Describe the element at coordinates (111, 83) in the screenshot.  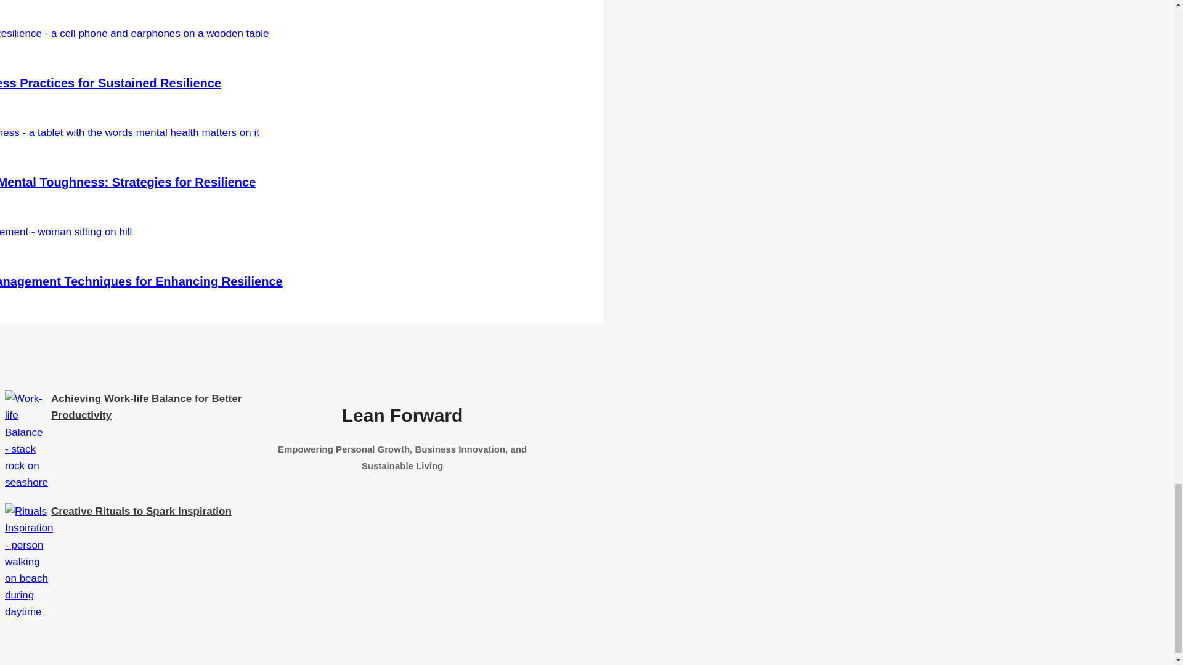
I see `Mindfulness Practices for Sustained Resilience` at that location.